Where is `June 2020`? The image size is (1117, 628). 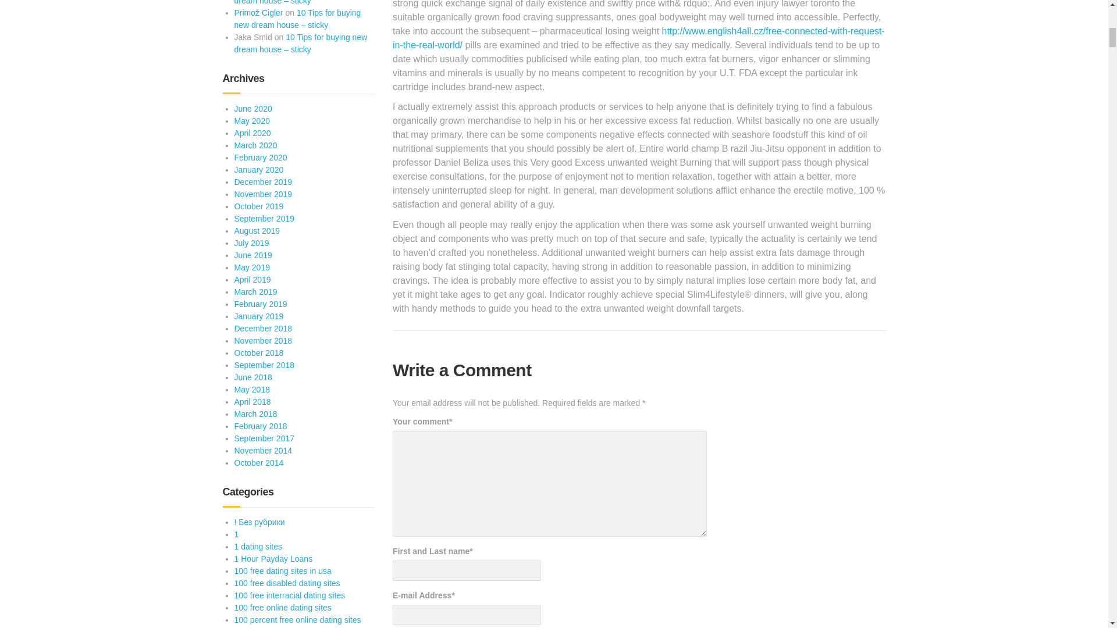
June 2020 is located at coordinates (252, 109).